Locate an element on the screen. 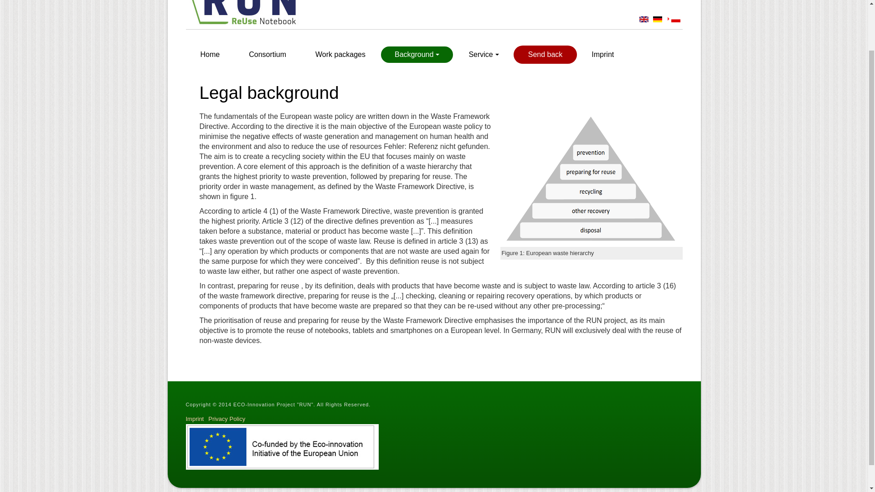 Image resolution: width=875 pixels, height=492 pixels. Deutsch is located at coordinates (657, 19).